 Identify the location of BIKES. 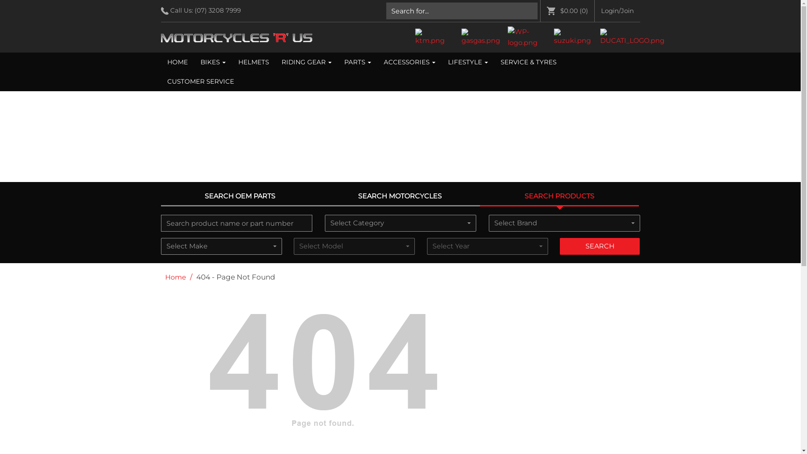
(213, 62).